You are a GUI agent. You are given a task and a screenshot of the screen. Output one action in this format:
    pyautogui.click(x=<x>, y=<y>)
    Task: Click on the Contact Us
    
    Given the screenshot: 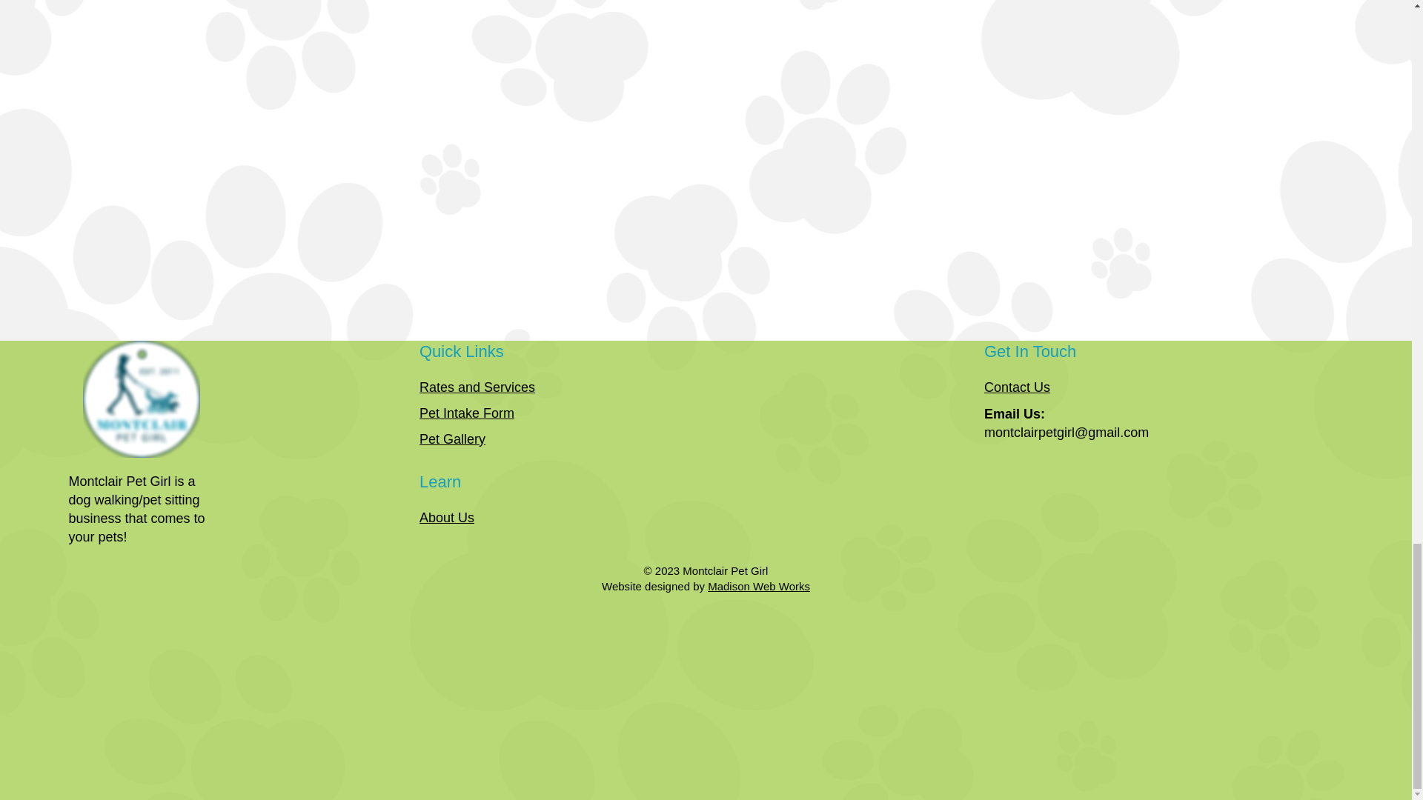 What is the action you would take?
    pyautogui.click(x=1017, y=387)
    